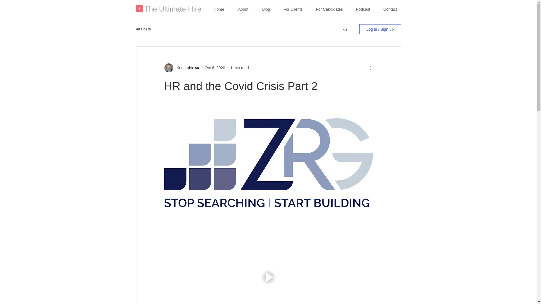  Describe the element at coordinates (184, 68) in the screenshot. I see `Ken Lubin` at that location.